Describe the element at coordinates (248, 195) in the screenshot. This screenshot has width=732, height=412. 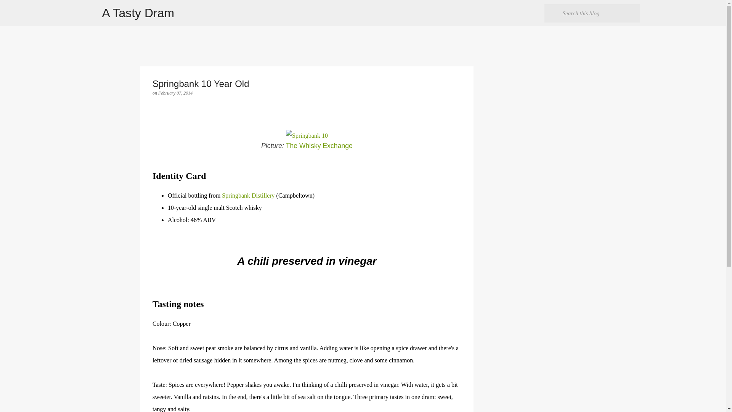
I see `Springbank Distillery` at that location.